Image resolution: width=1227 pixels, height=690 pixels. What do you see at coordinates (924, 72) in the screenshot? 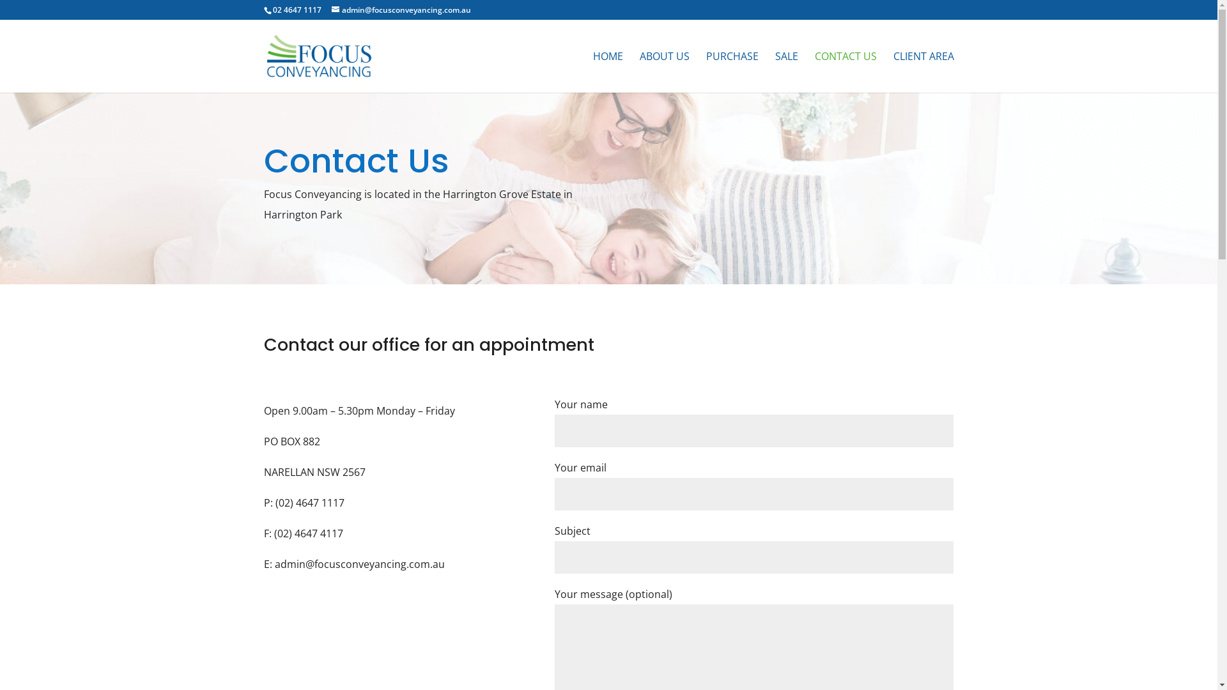
I see `CLIENT AREA` at bounding box center [924, 72].